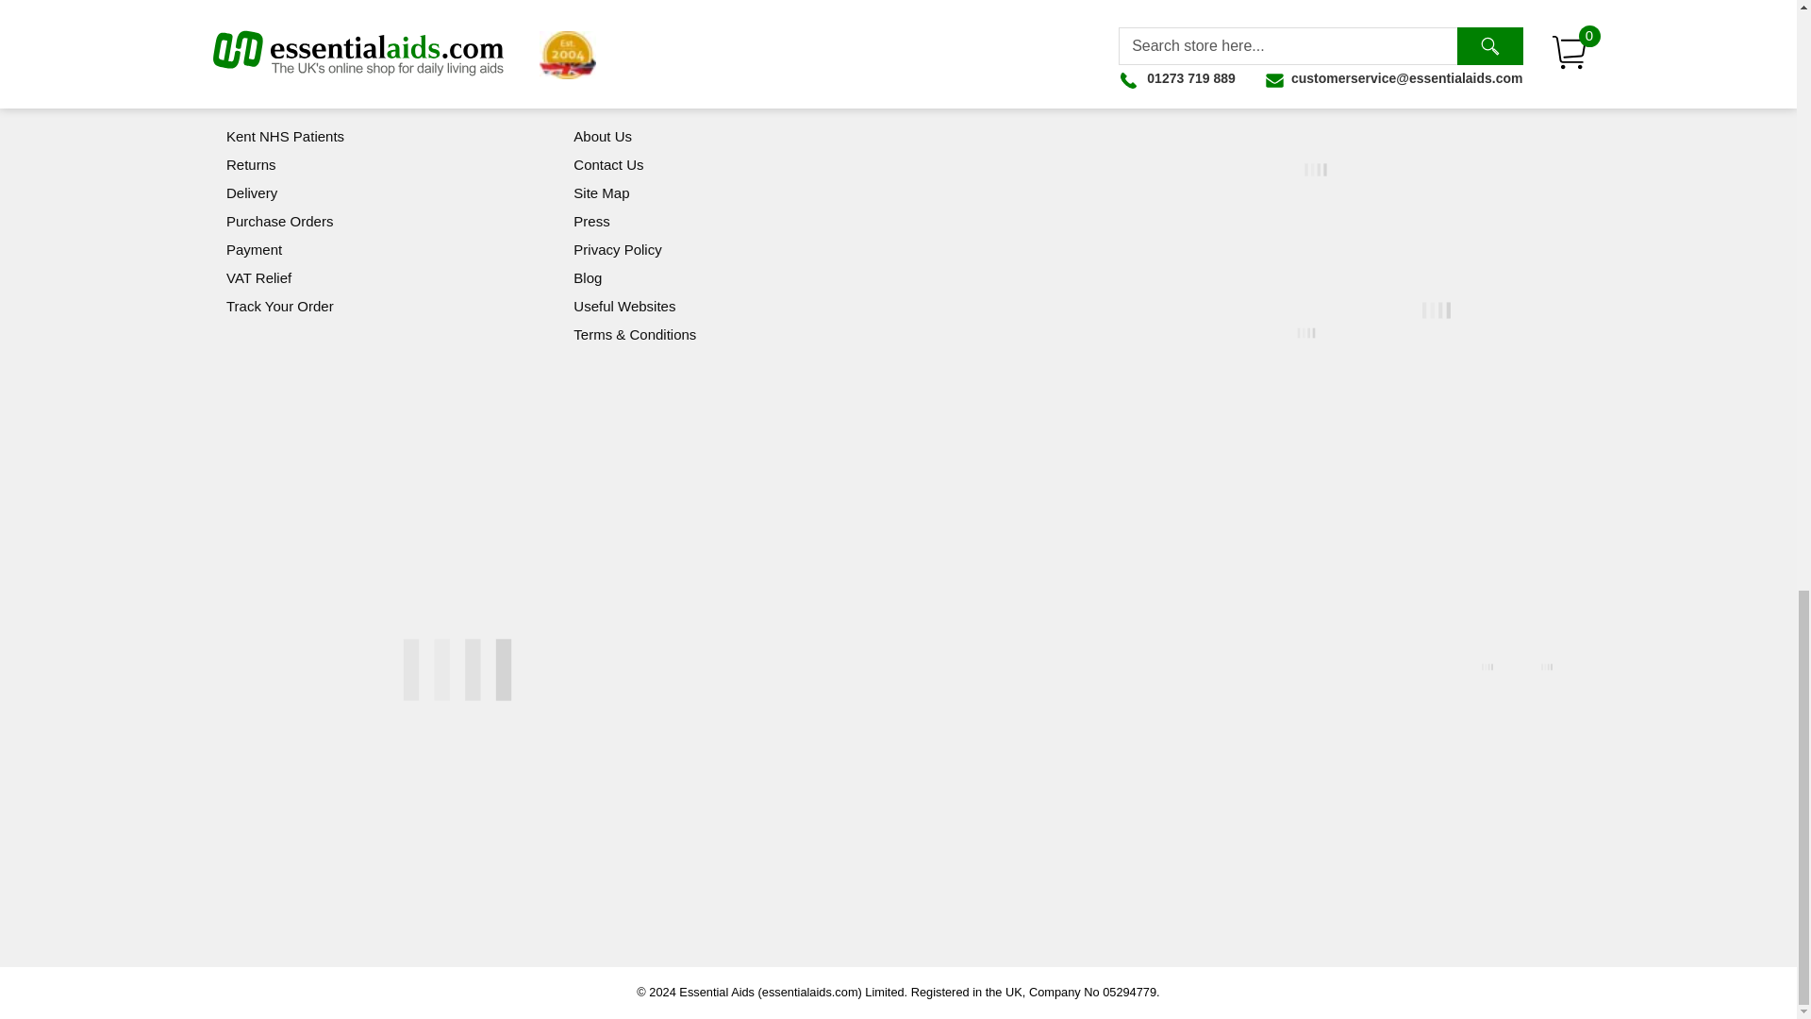 This screenshot has width=1811, height=1019. I want to click on Purchase Orders, so click(279, 221).